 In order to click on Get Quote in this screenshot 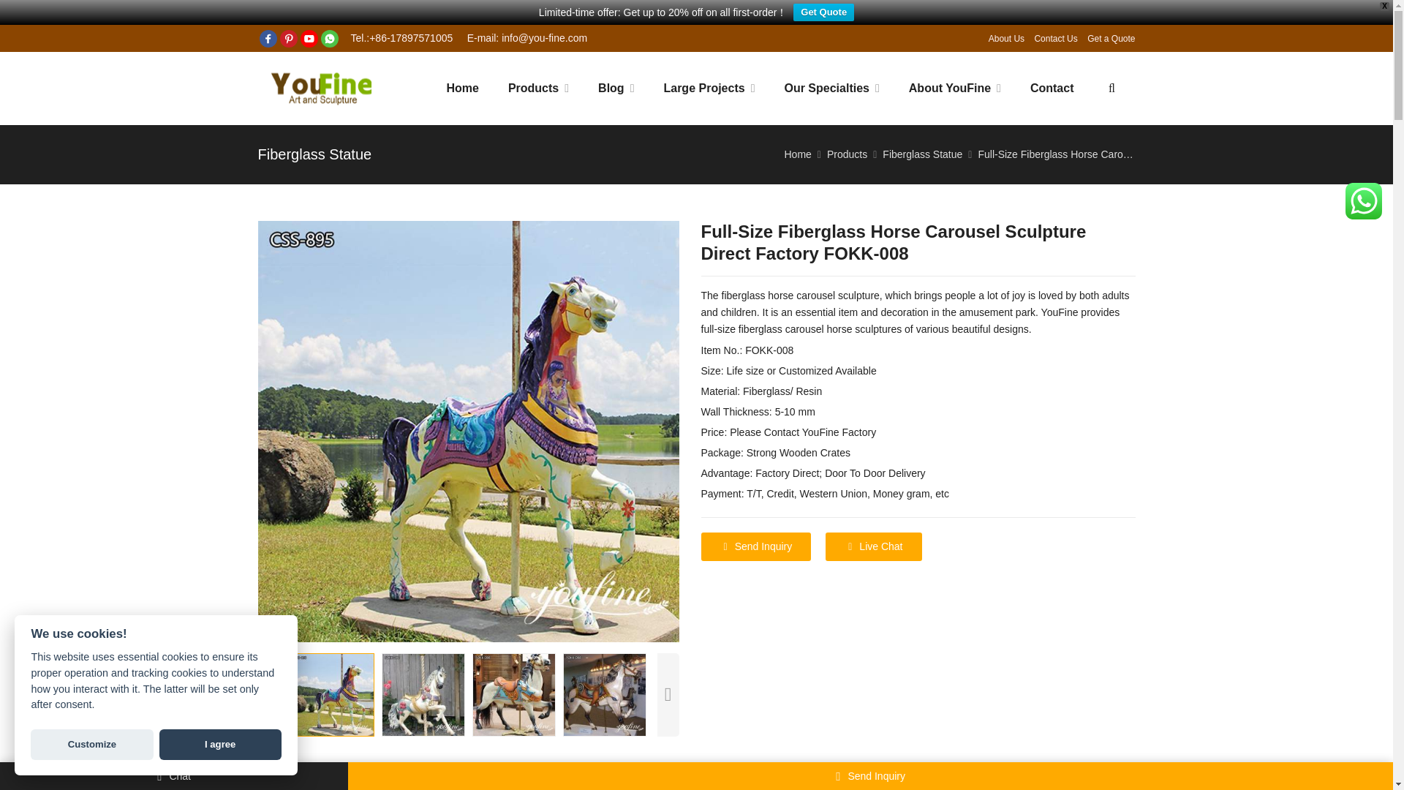, I will do `click(823, 12)`.